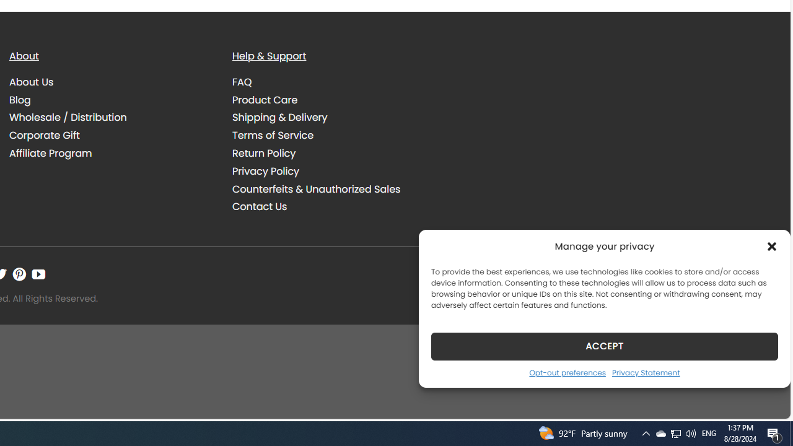  I want to click on About Us, so click(112, 82).